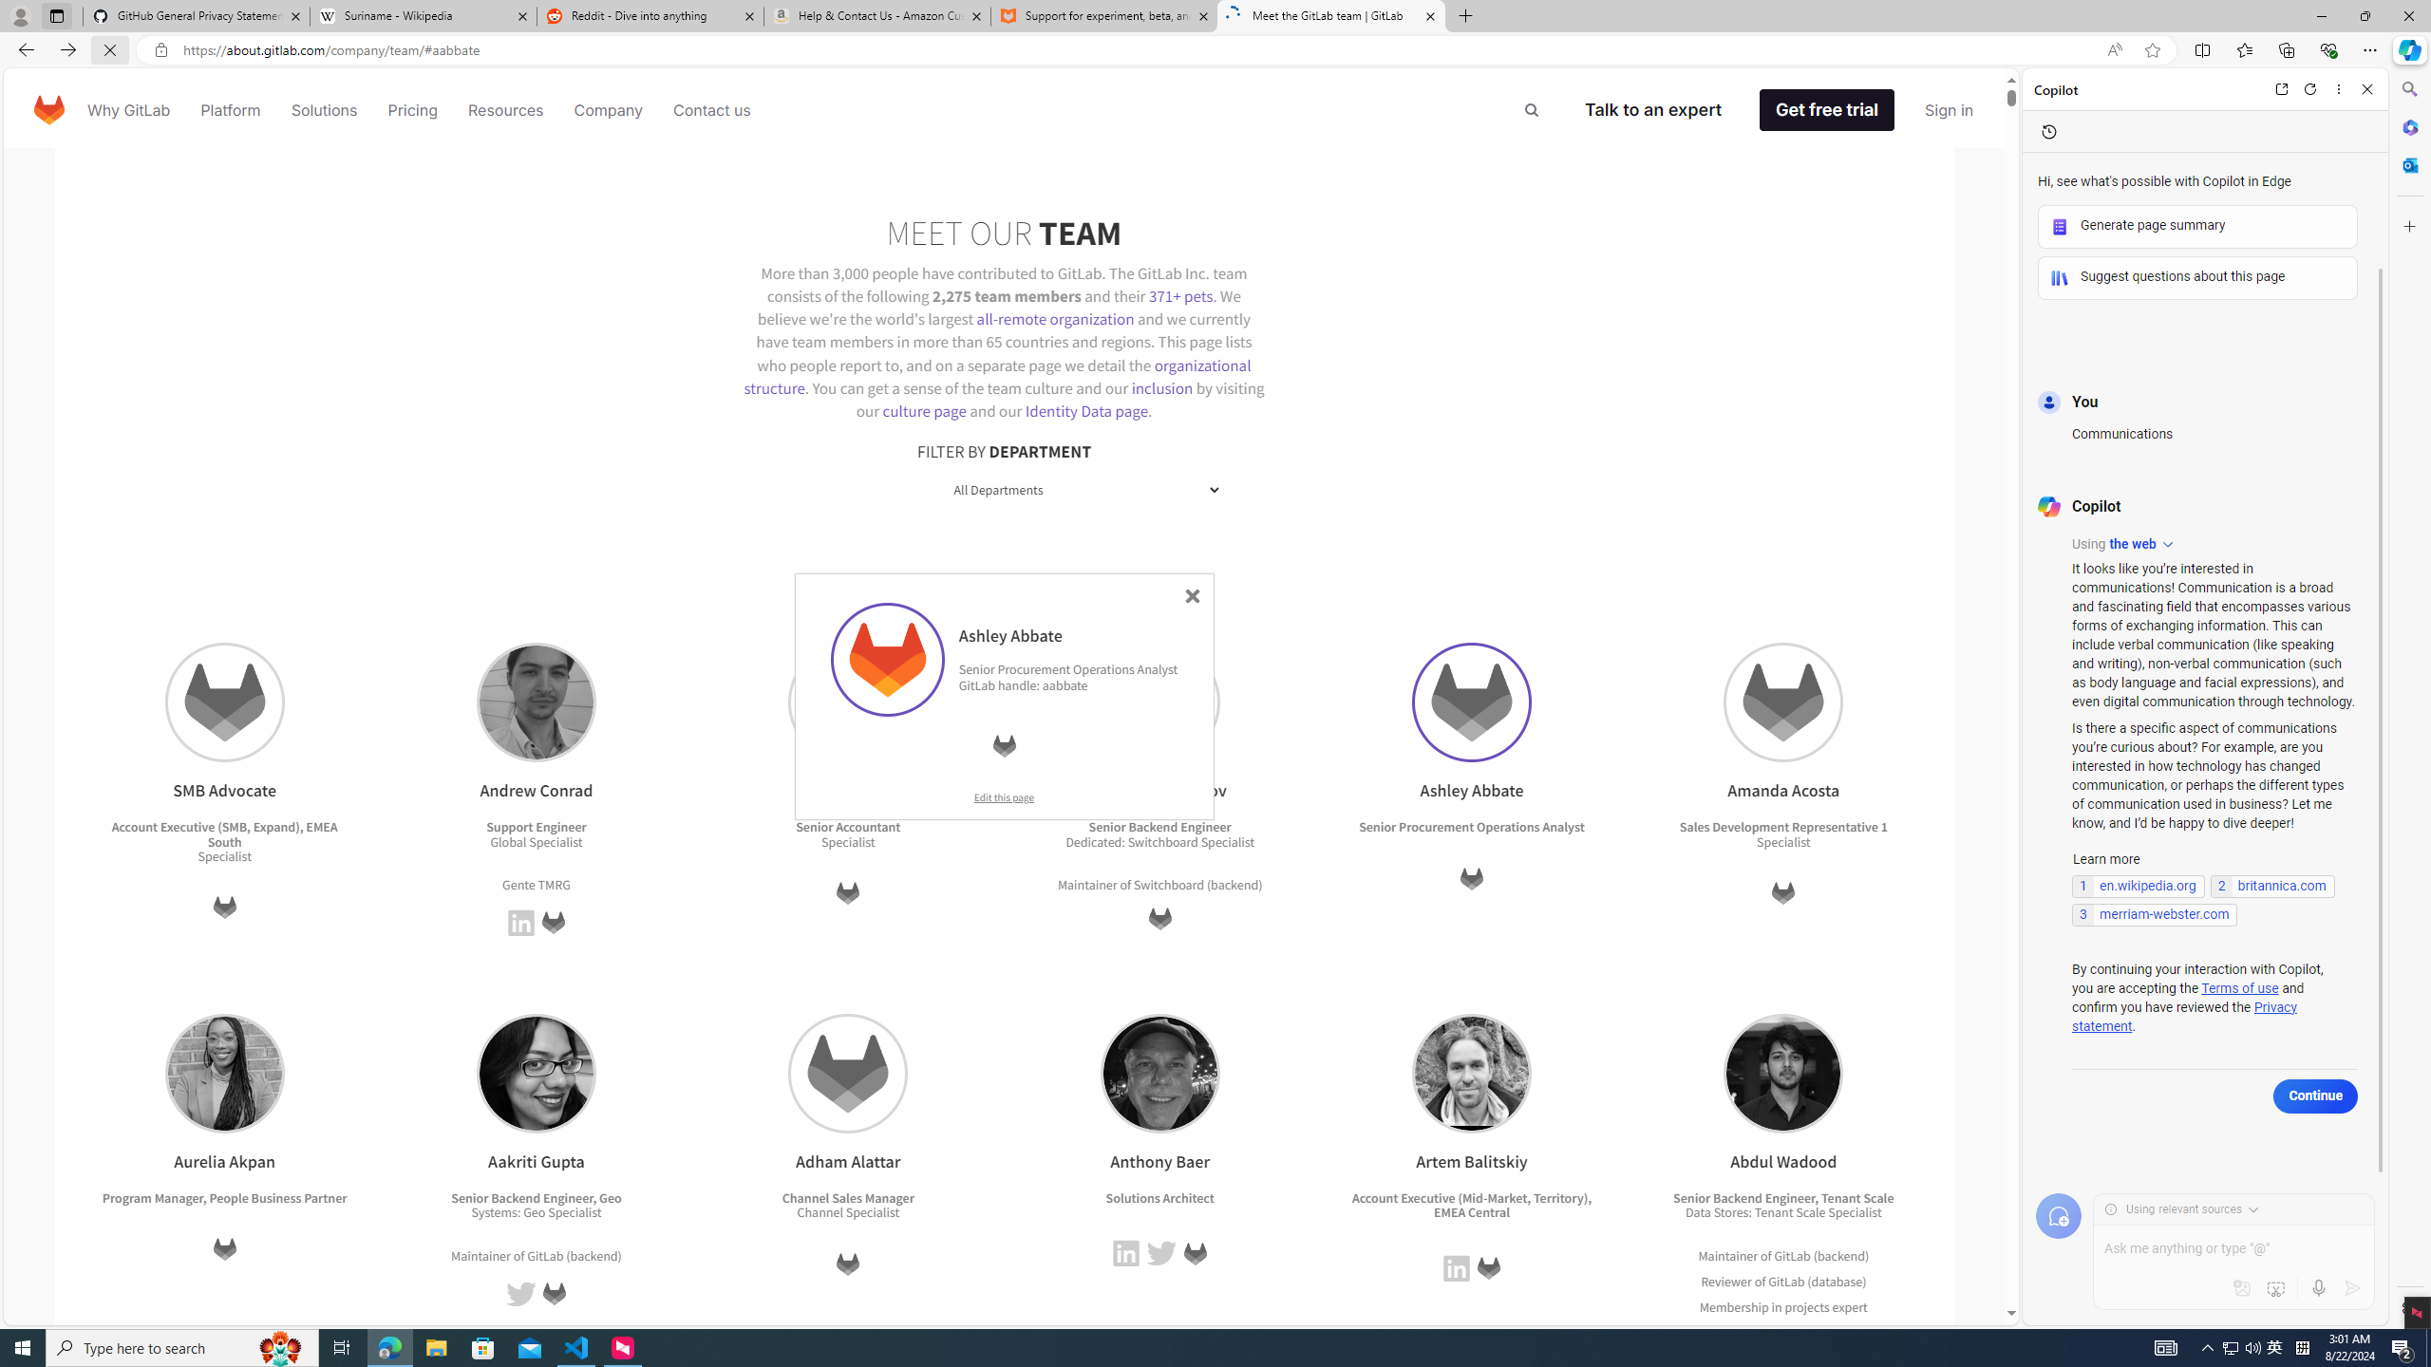 The height and width of the screenshot is (1367, 2431). Describe the element at coordinates (224, 702) in the screenshot. I see `SMB Advocate` at that location.